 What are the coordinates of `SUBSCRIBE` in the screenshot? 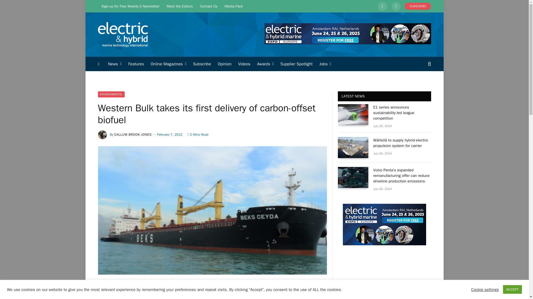 It's located at (418, 6).